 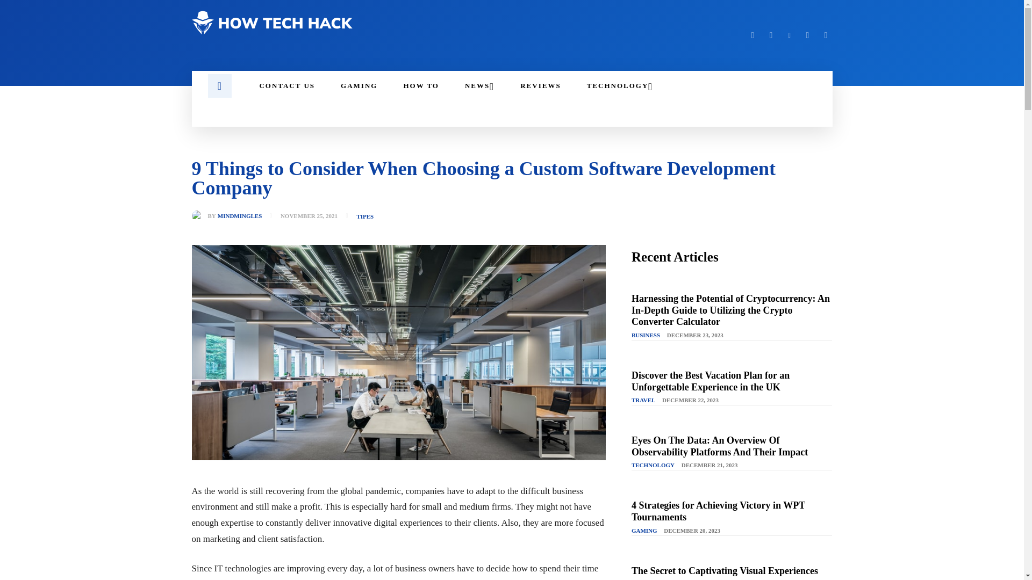 What do you see at coordinates (287, 85) in the screenshot?
I see `CONTACT US` at bounding box center [287, 85].